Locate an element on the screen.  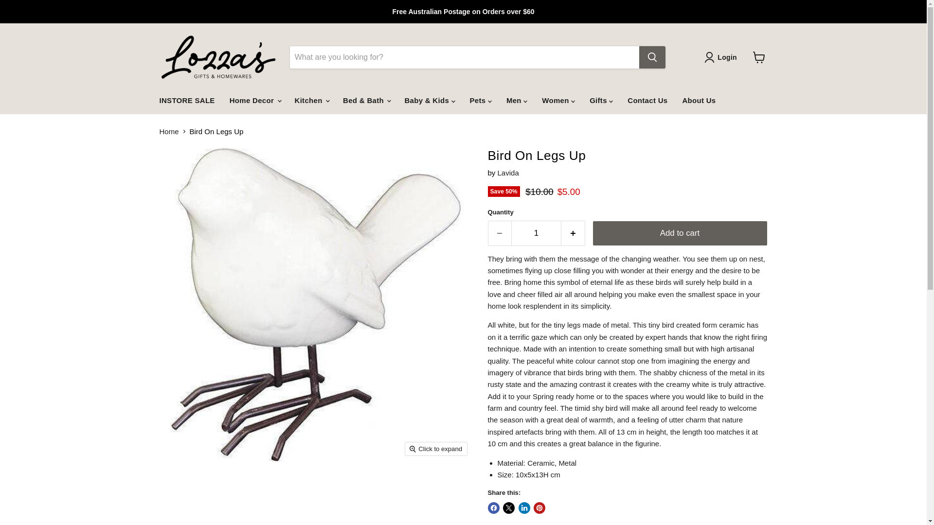
1 is located at coordinates (536, 233).